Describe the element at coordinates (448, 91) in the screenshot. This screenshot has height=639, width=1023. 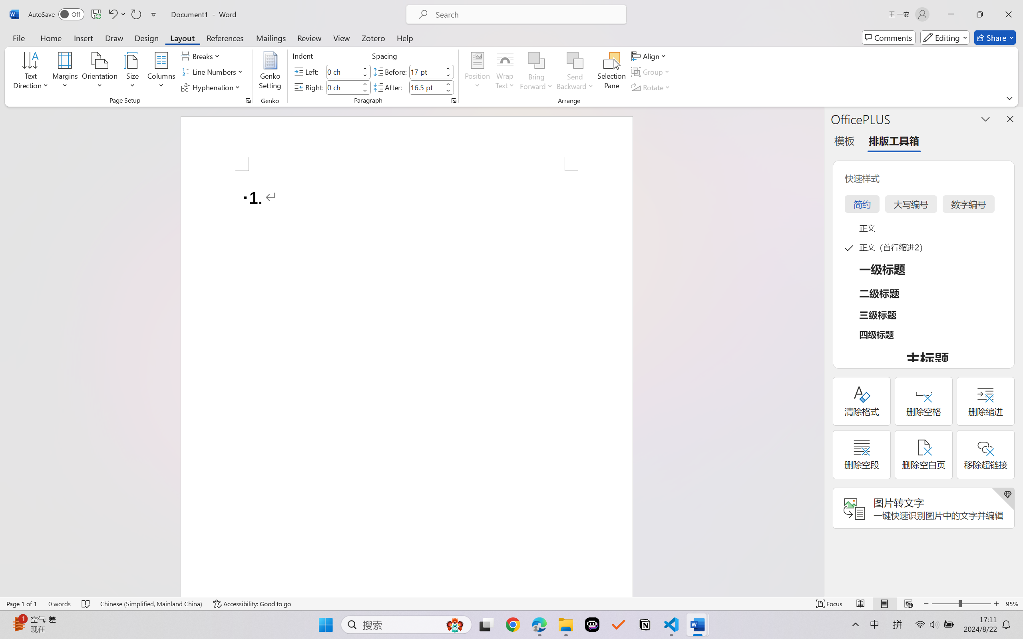
I see `Less` at that location.